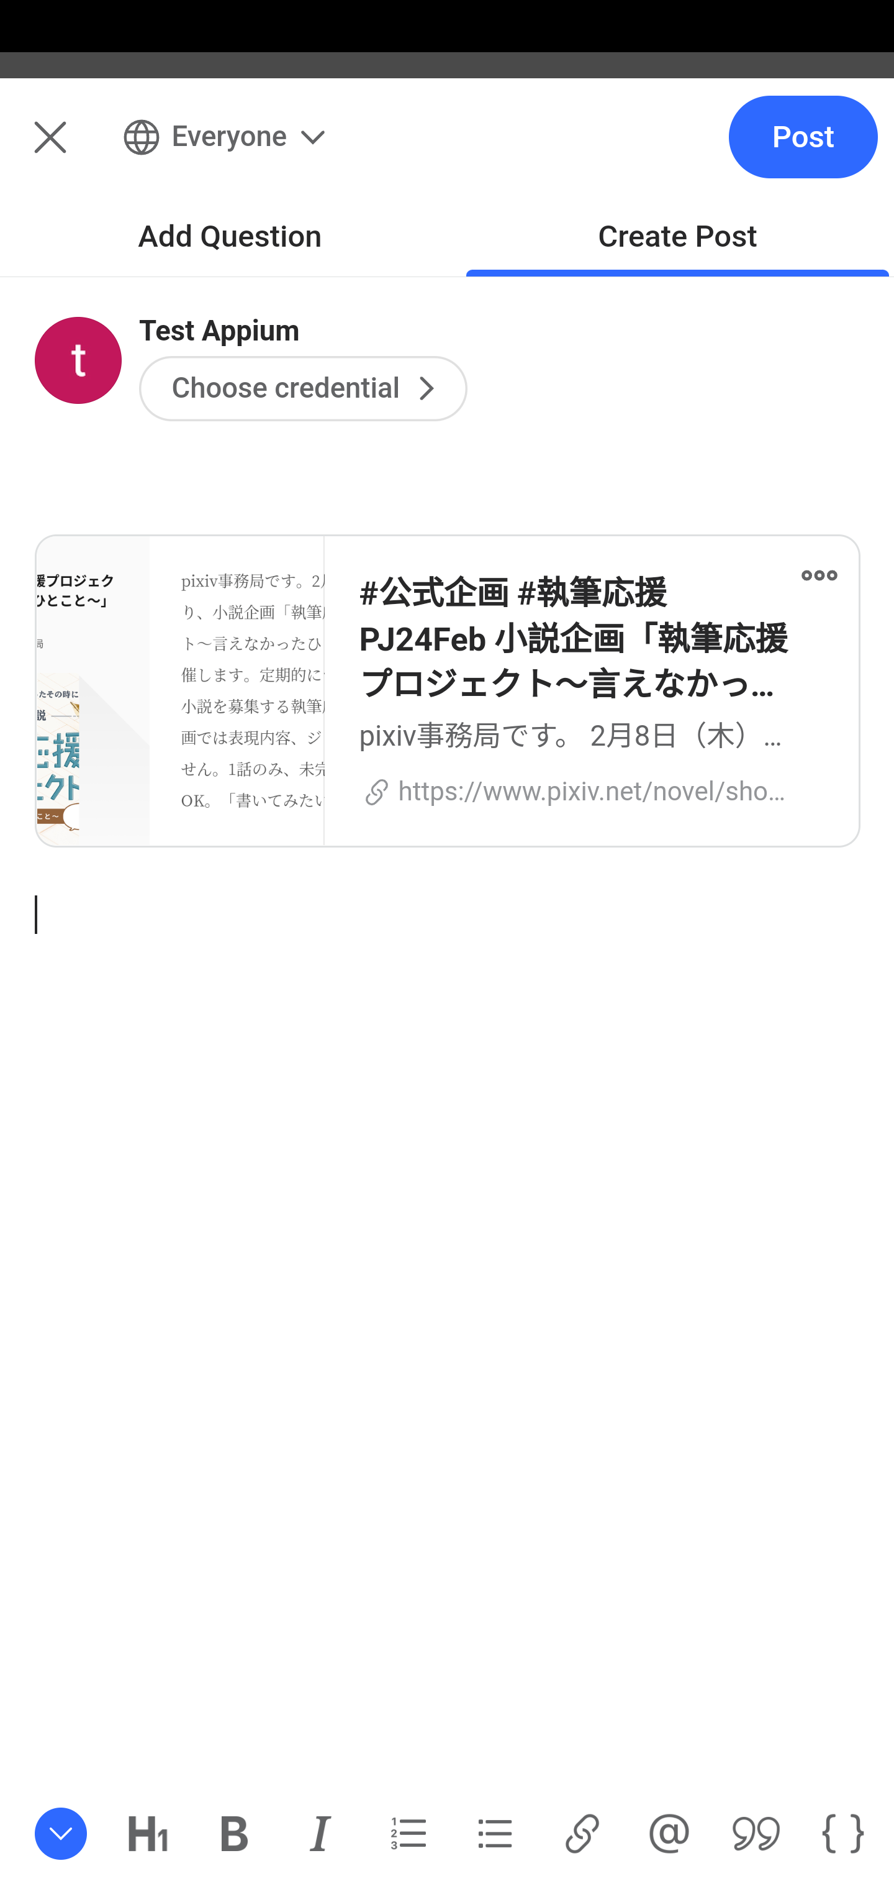 The width and height of the screenshot is (894, 1889). Describe the element at coordinates (78, 151) in the screenshot. I see `Me` at that location.